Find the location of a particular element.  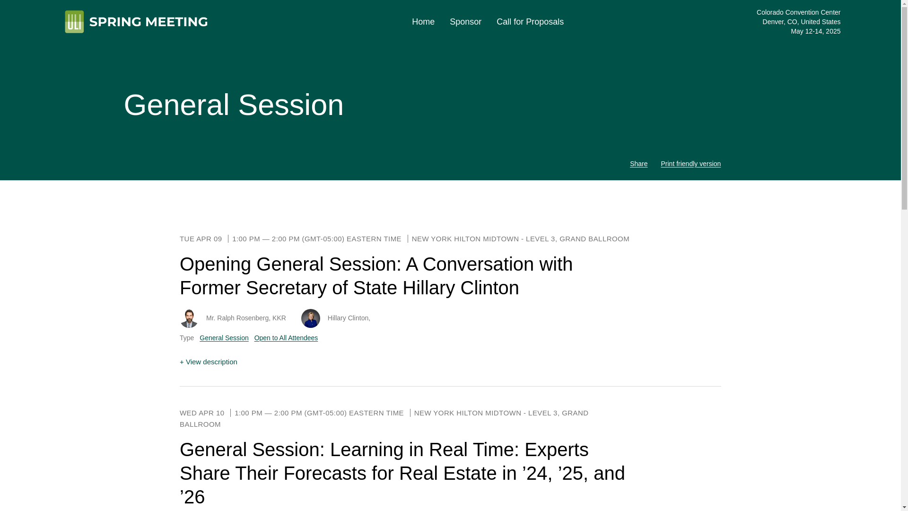

Mr. Ralph Rosenberg, KKR is located at coordinates (246, 318).